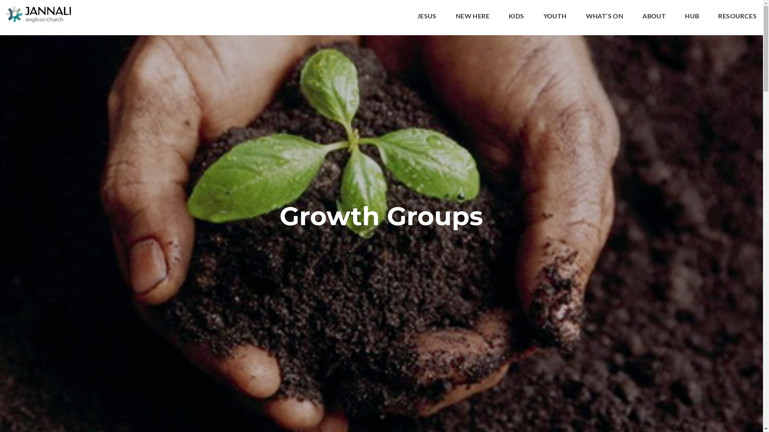 This screenshot has width=769, height=432. Describe the element at coordinates (737, 18) in the screenshot. I see `RESOURCES` at that location.